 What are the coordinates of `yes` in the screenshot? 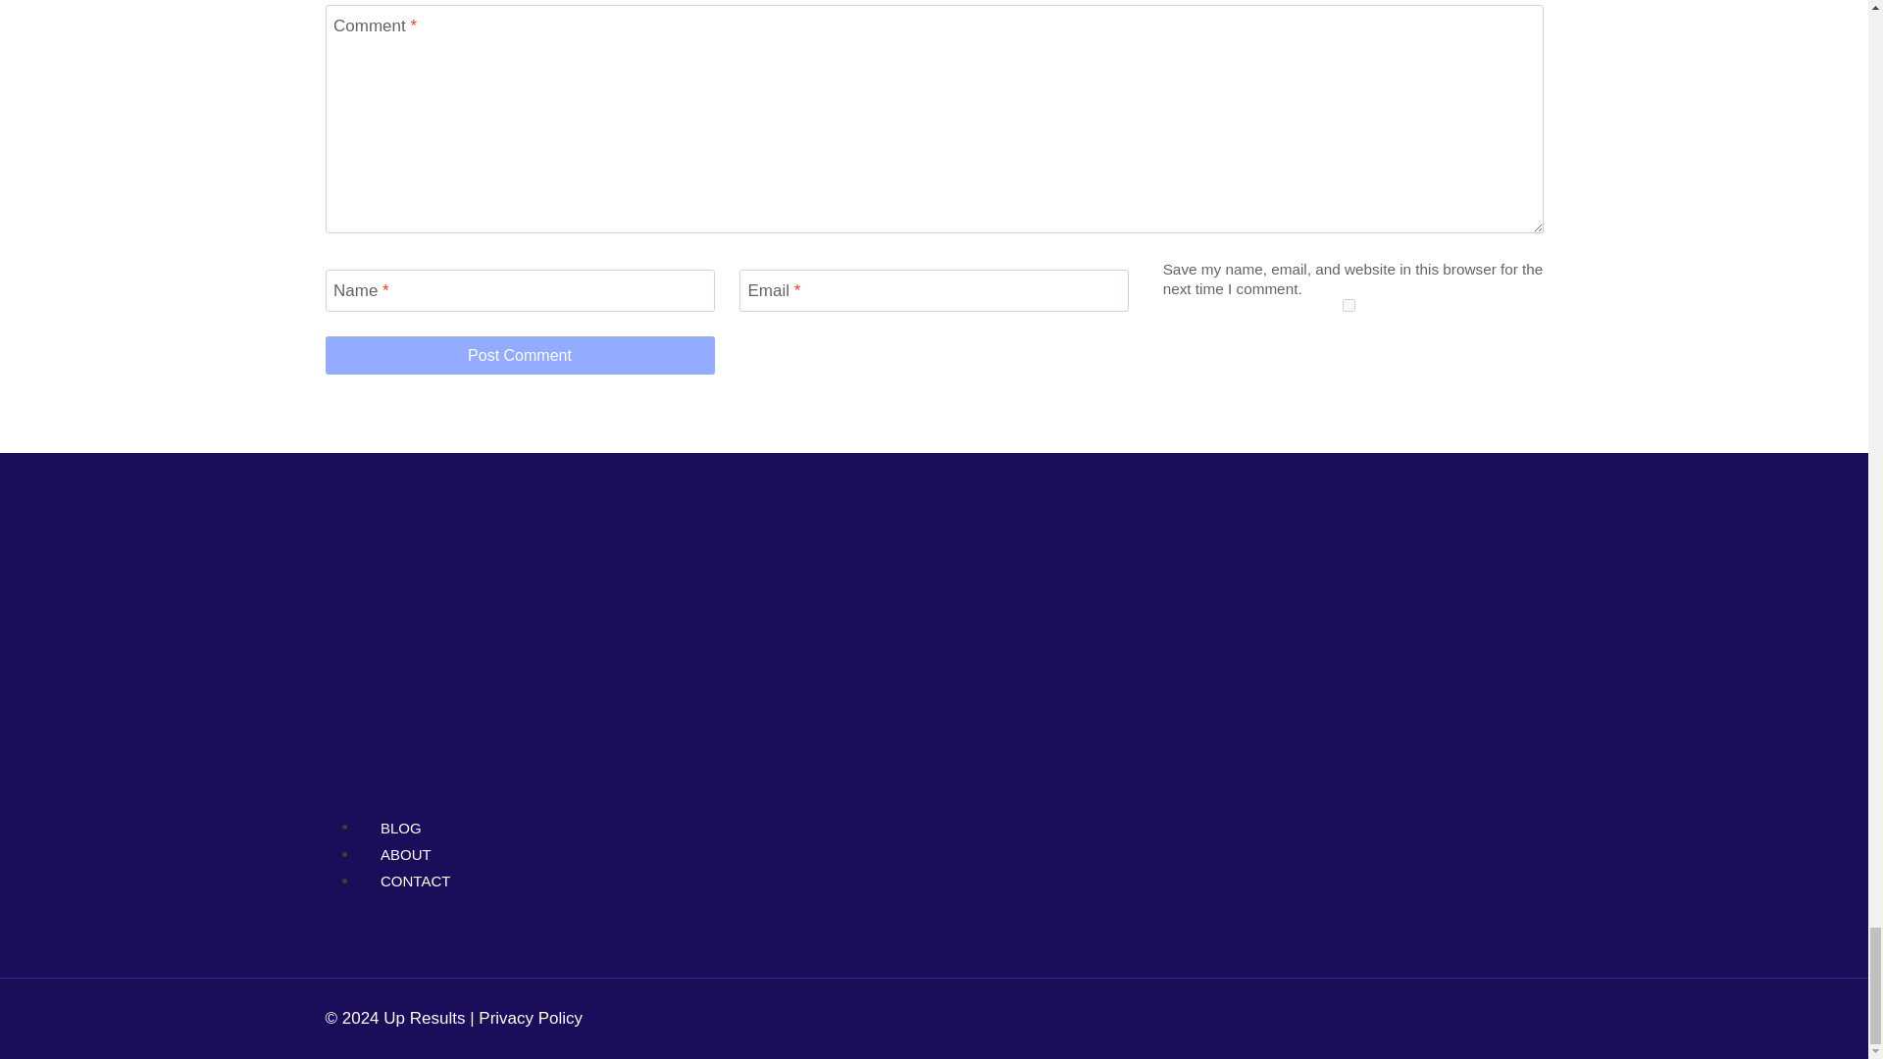 It's located at (1348, 304).